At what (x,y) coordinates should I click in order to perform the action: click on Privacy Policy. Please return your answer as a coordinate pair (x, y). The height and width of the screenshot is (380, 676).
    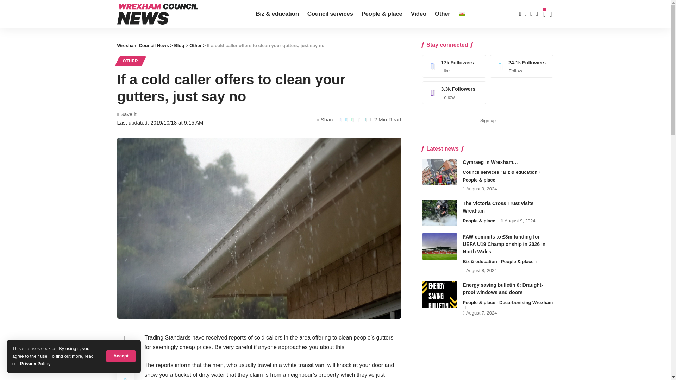
    Looking at the image, I should click on (35, 364).